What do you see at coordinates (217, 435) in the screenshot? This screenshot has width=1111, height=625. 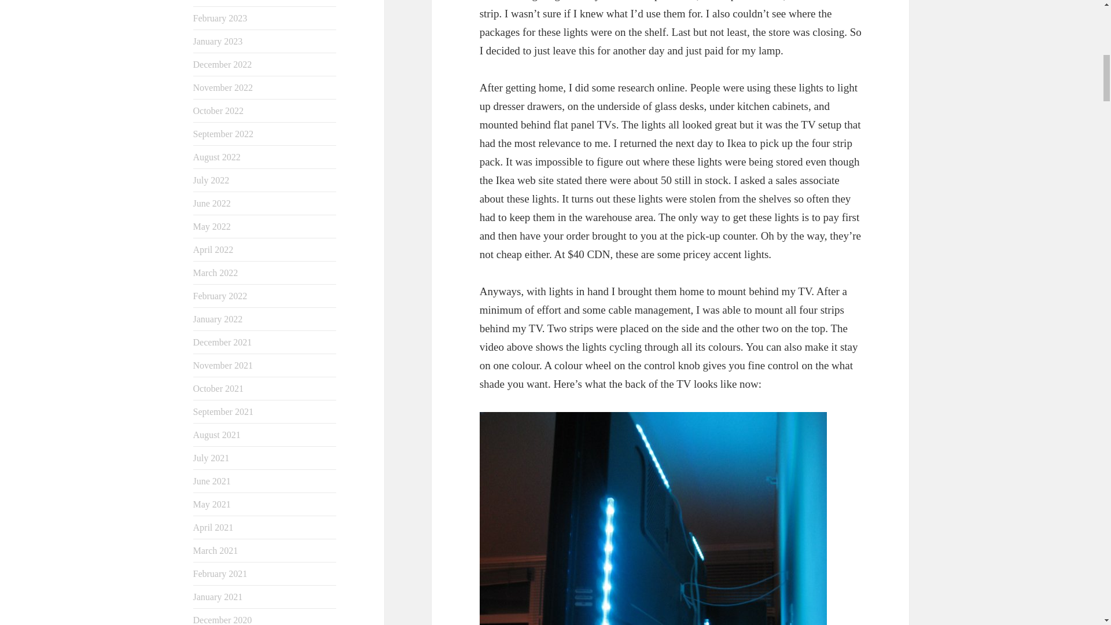 I see `August 2021` at bounding box center [217, 435].